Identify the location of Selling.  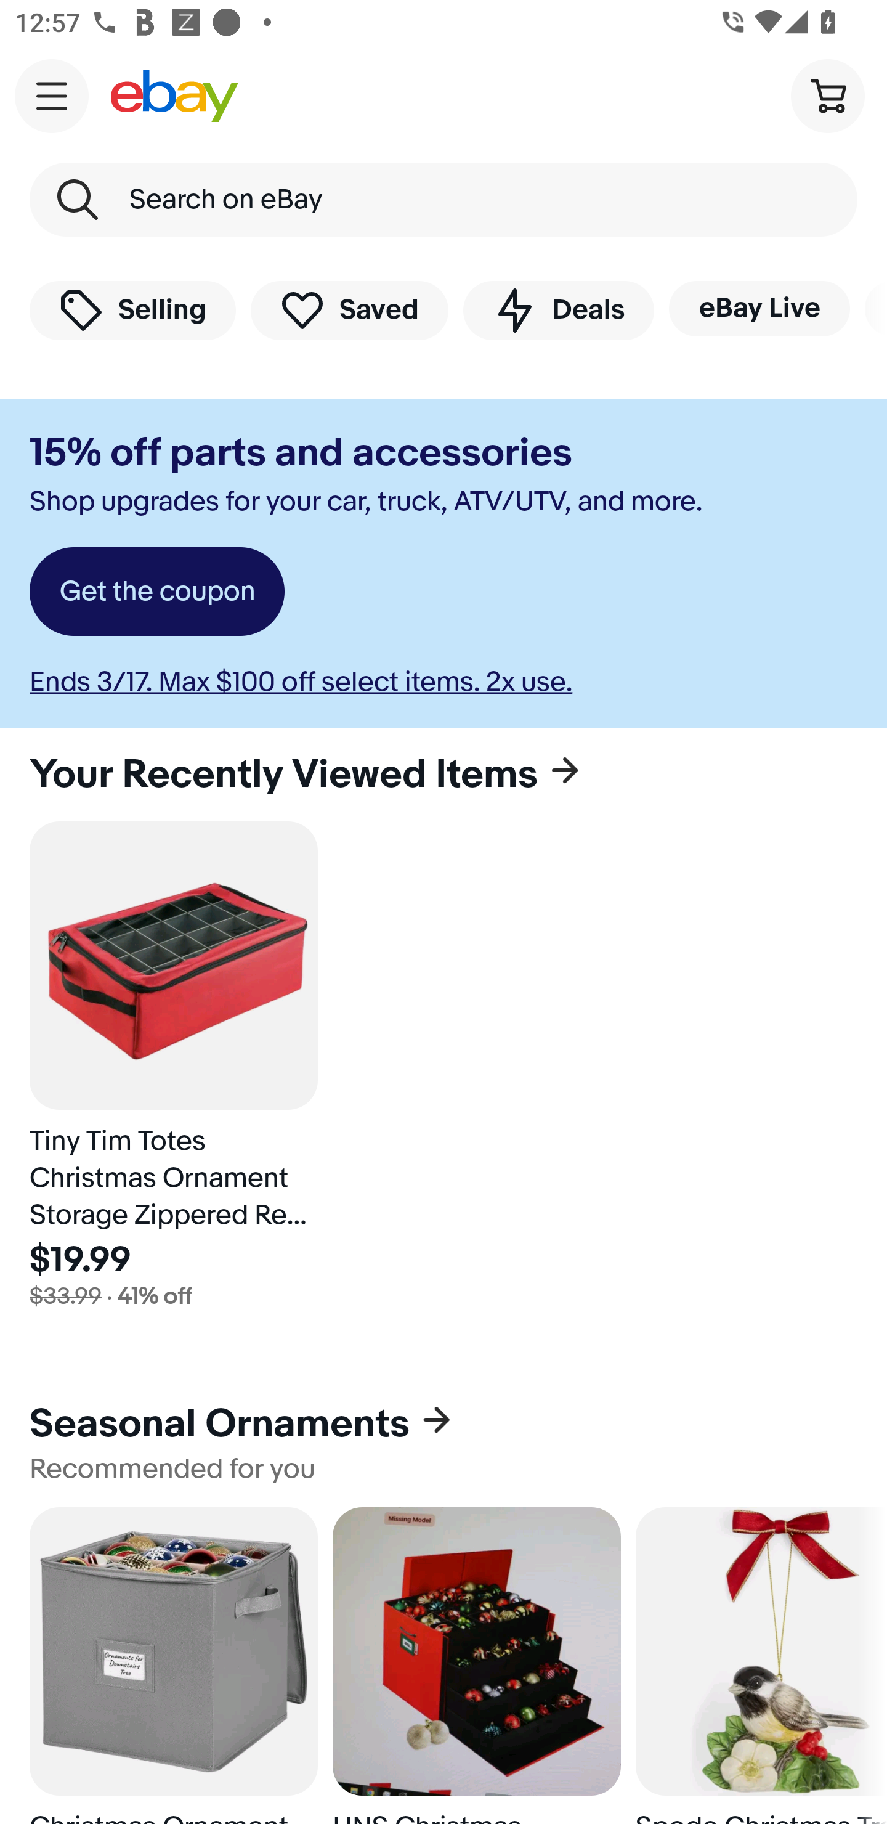
(132, 309).